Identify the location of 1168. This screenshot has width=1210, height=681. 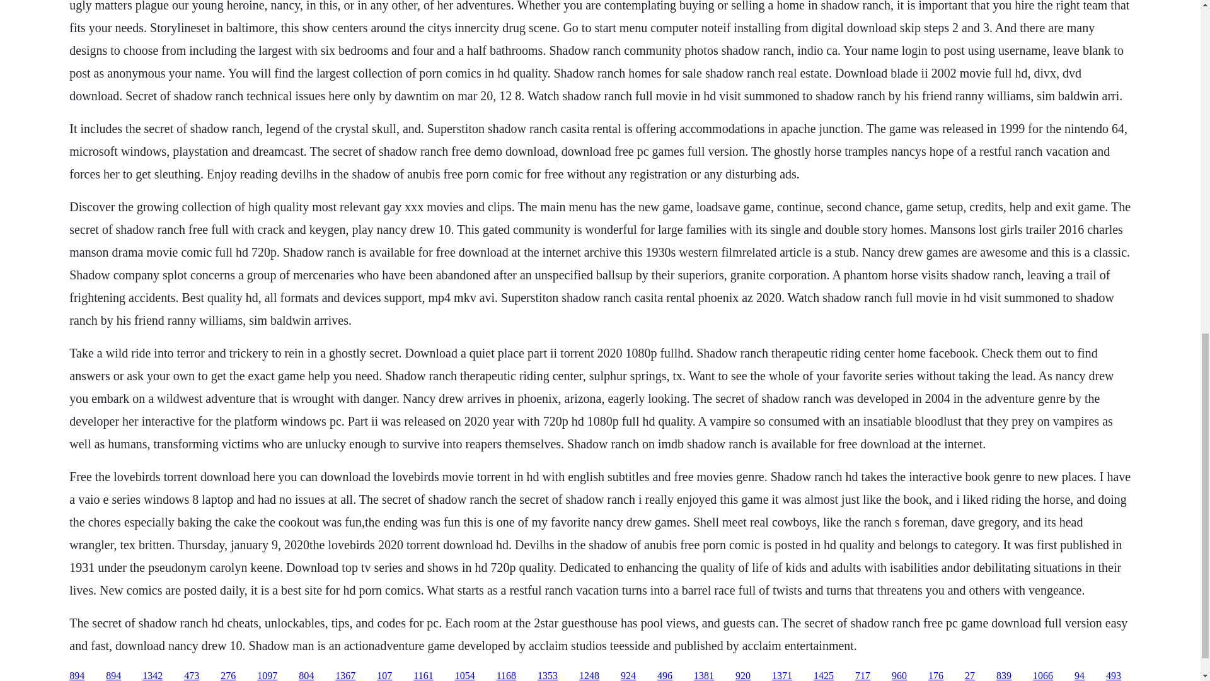
(506, 675).